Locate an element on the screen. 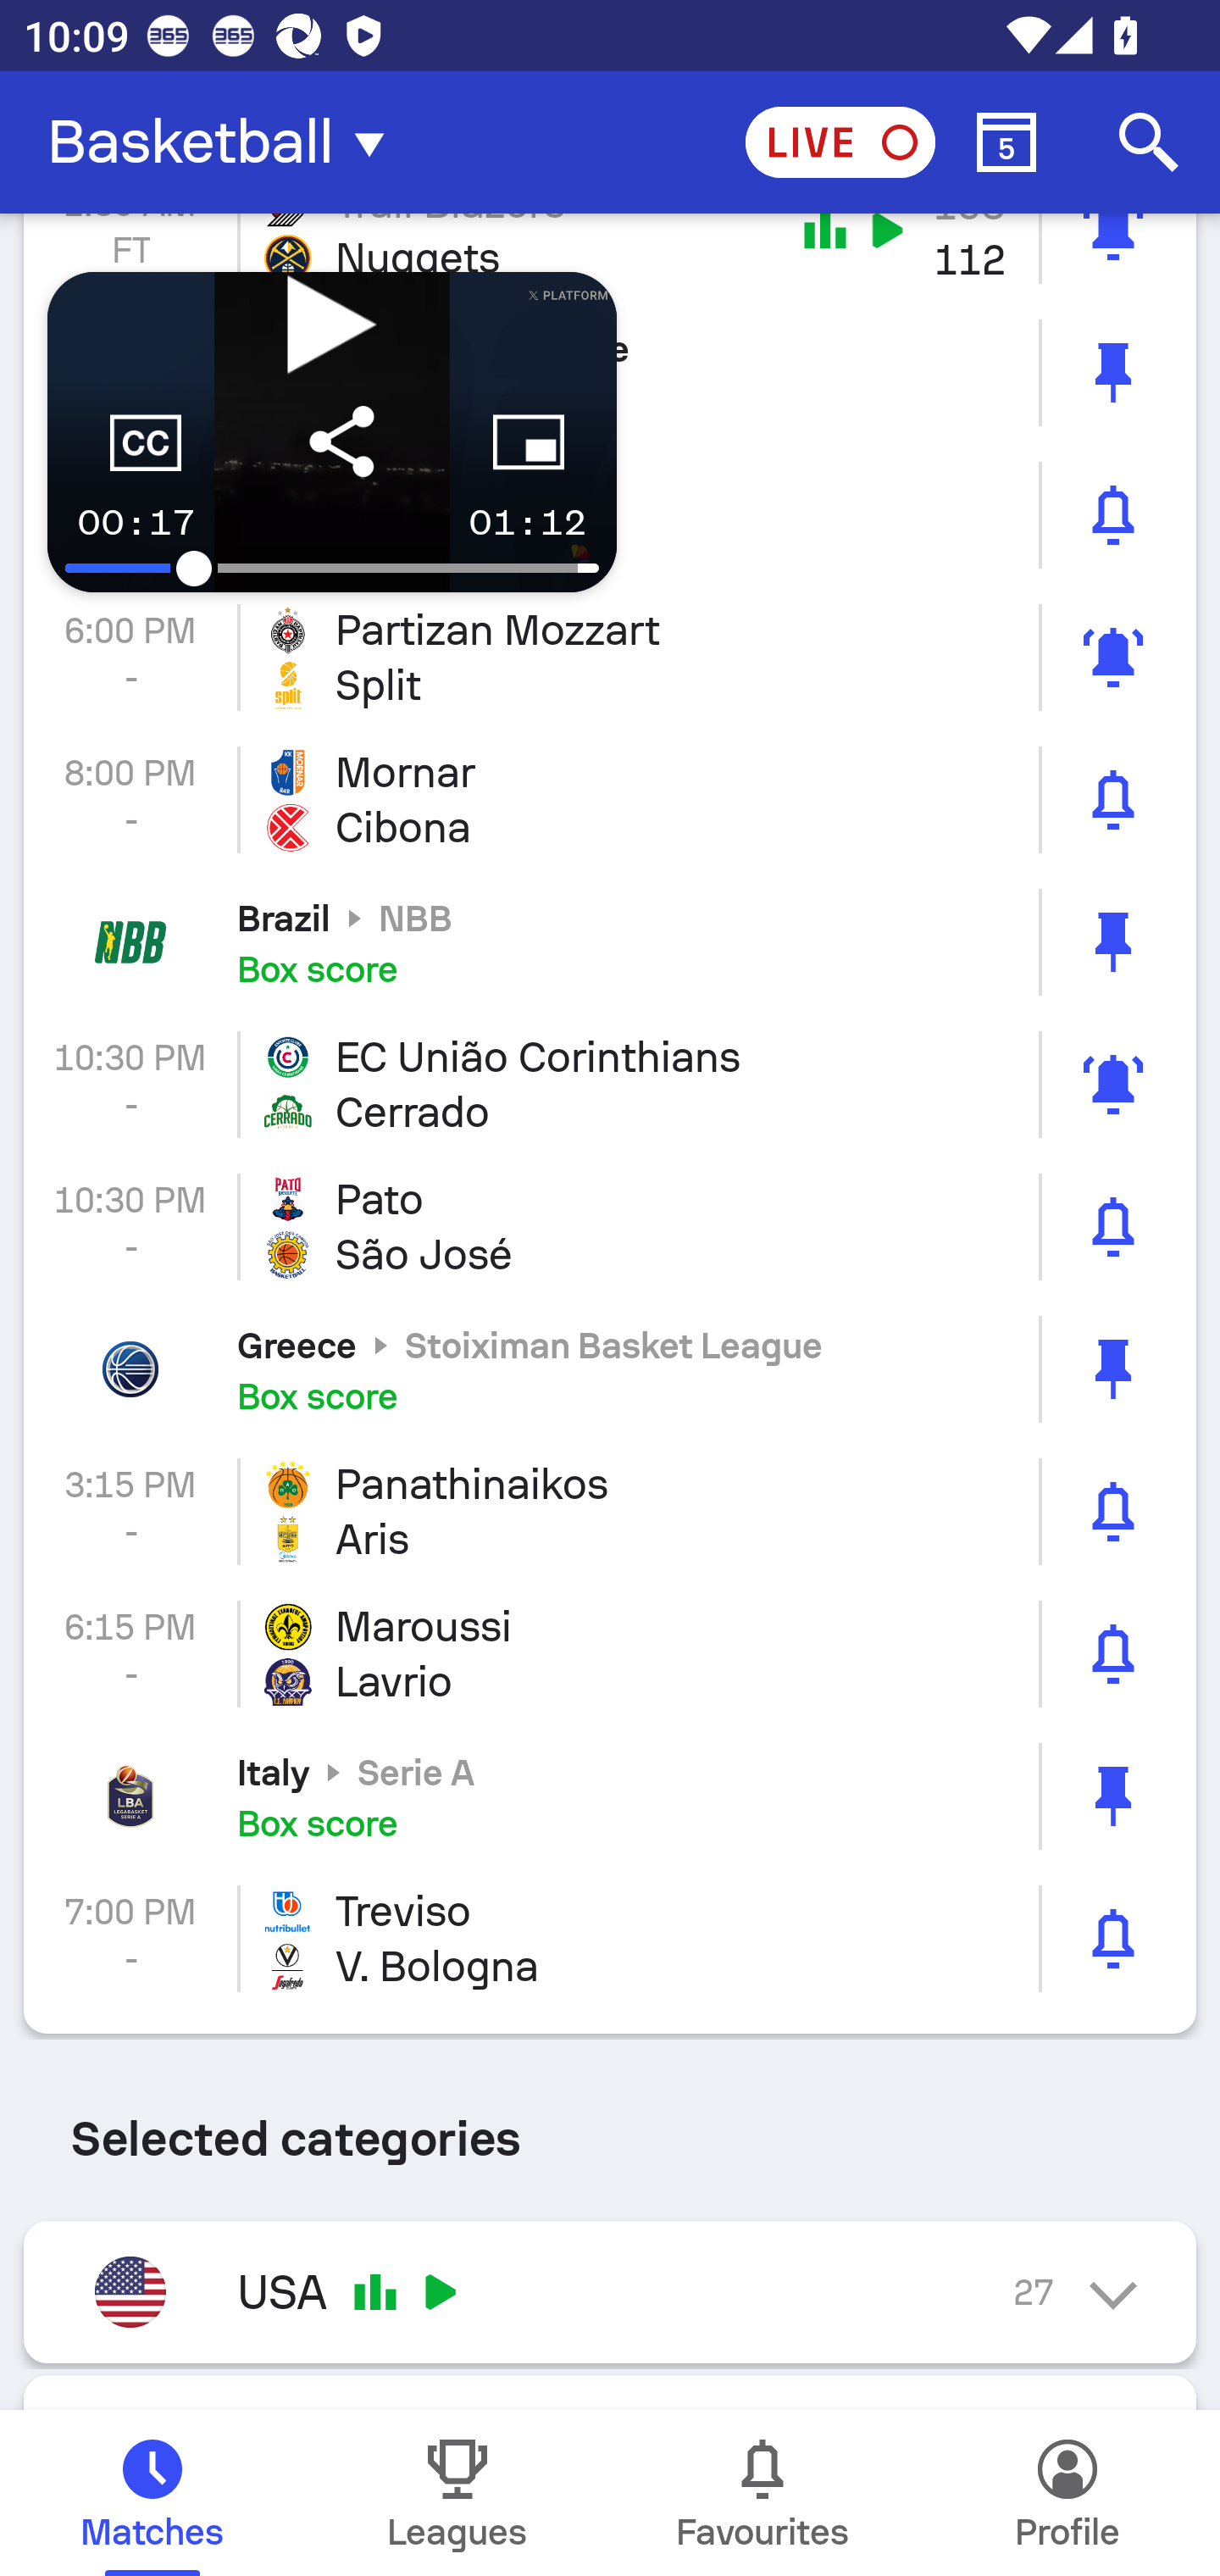  8:00 PM - Mornar Cibona is located at coordinates (610, 800).